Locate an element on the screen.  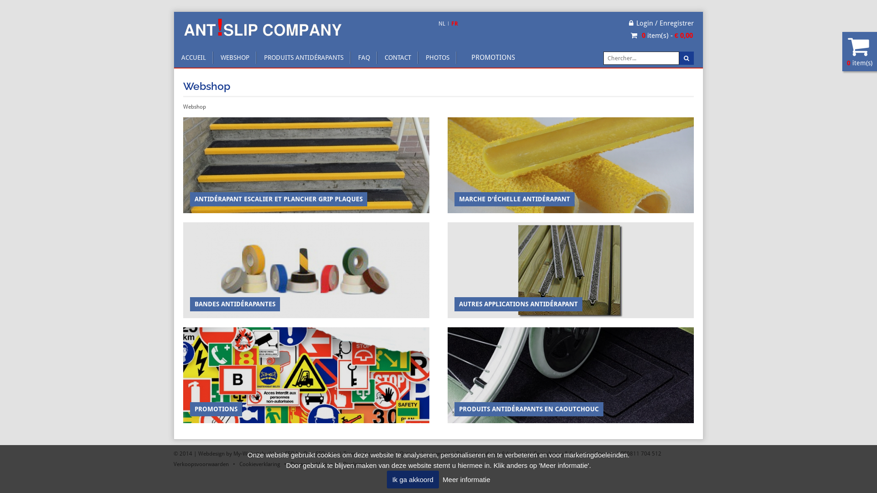
Ik ga akkoord is located at coordinates (413, 479).